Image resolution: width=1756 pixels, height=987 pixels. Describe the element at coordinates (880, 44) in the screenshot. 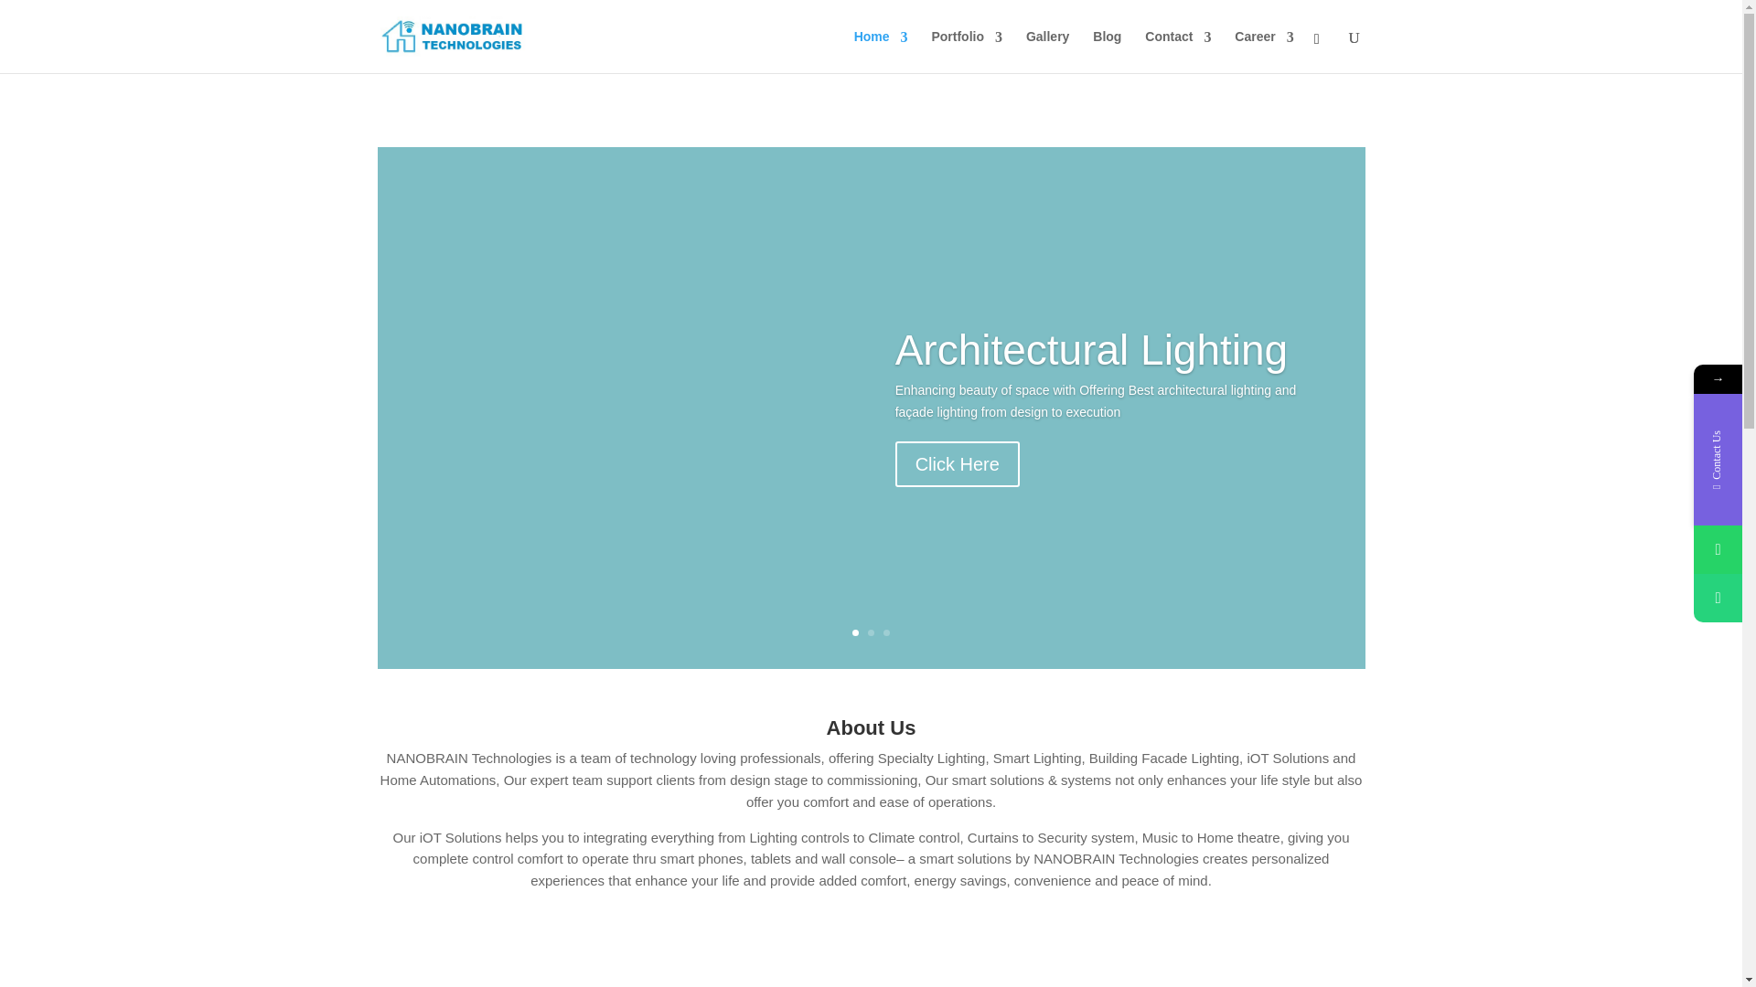

I see `Home` at that location.